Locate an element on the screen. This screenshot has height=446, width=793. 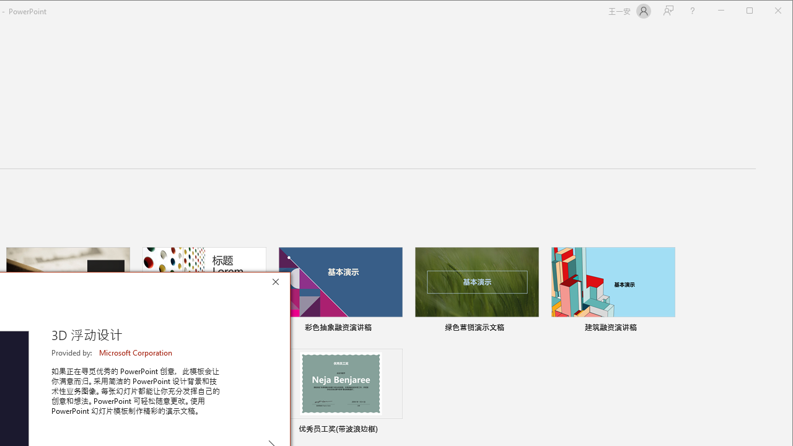
Microsoft Corporation is located at coordinates (136, 352).